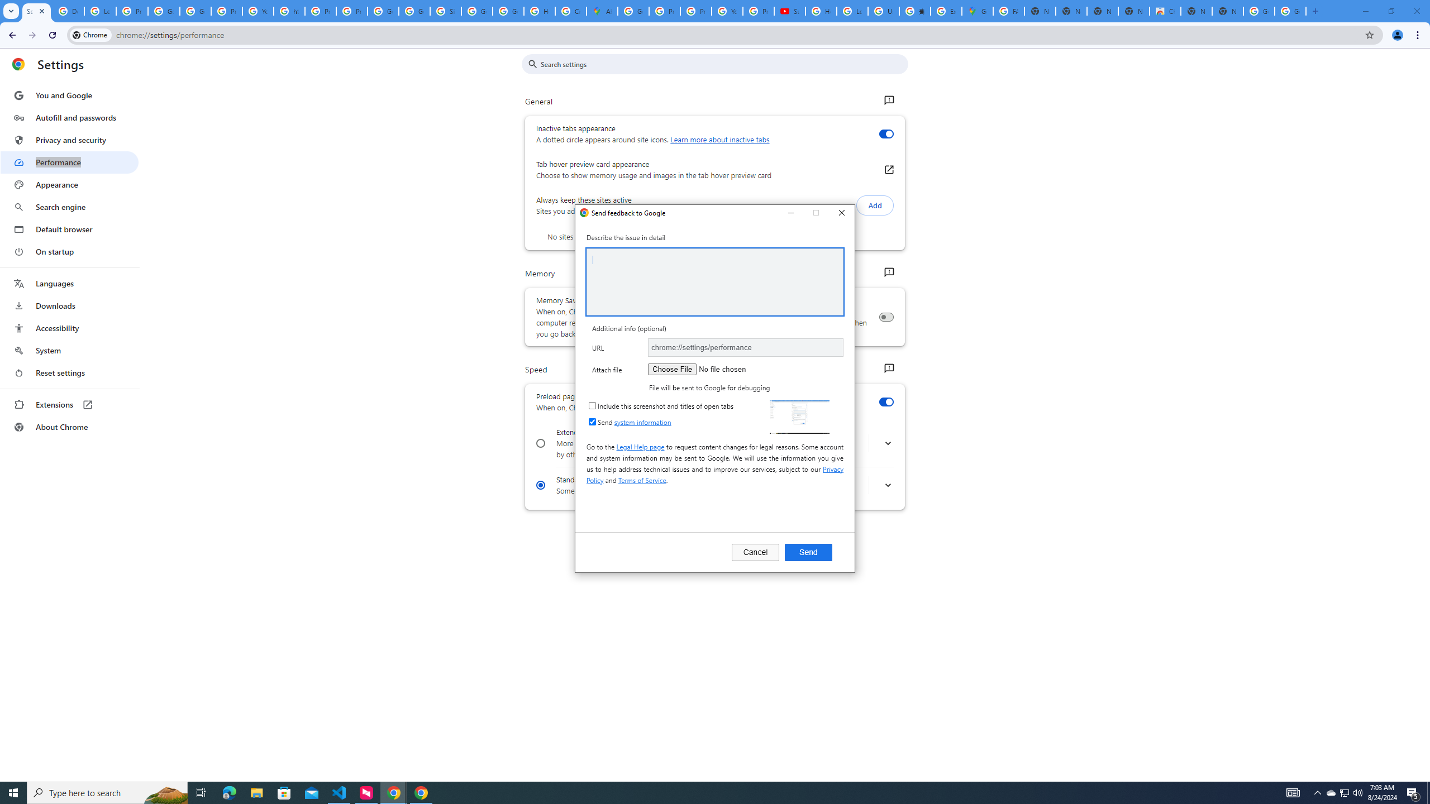 Image resolution: width=1430 pixels, height=804 pixels. I want to click on Chrome Web Store, so click(1165, 11).